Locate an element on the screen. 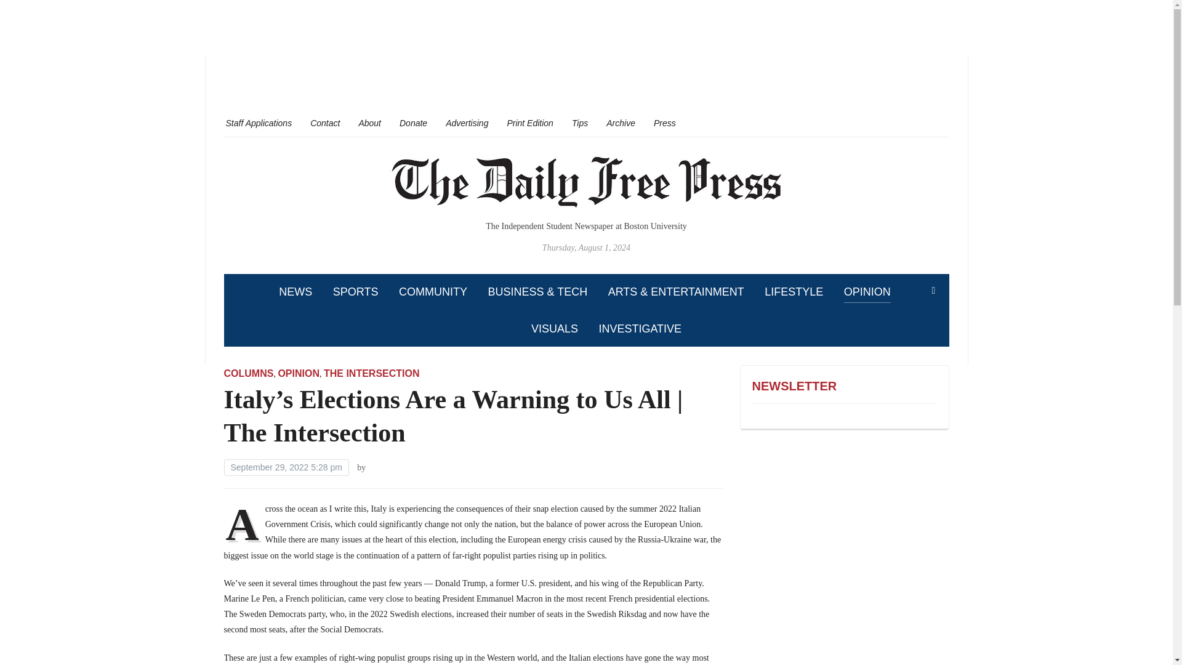 The height and width of the screenshot is (665, 1182). Print Edition is located at coordinates (529, 123).